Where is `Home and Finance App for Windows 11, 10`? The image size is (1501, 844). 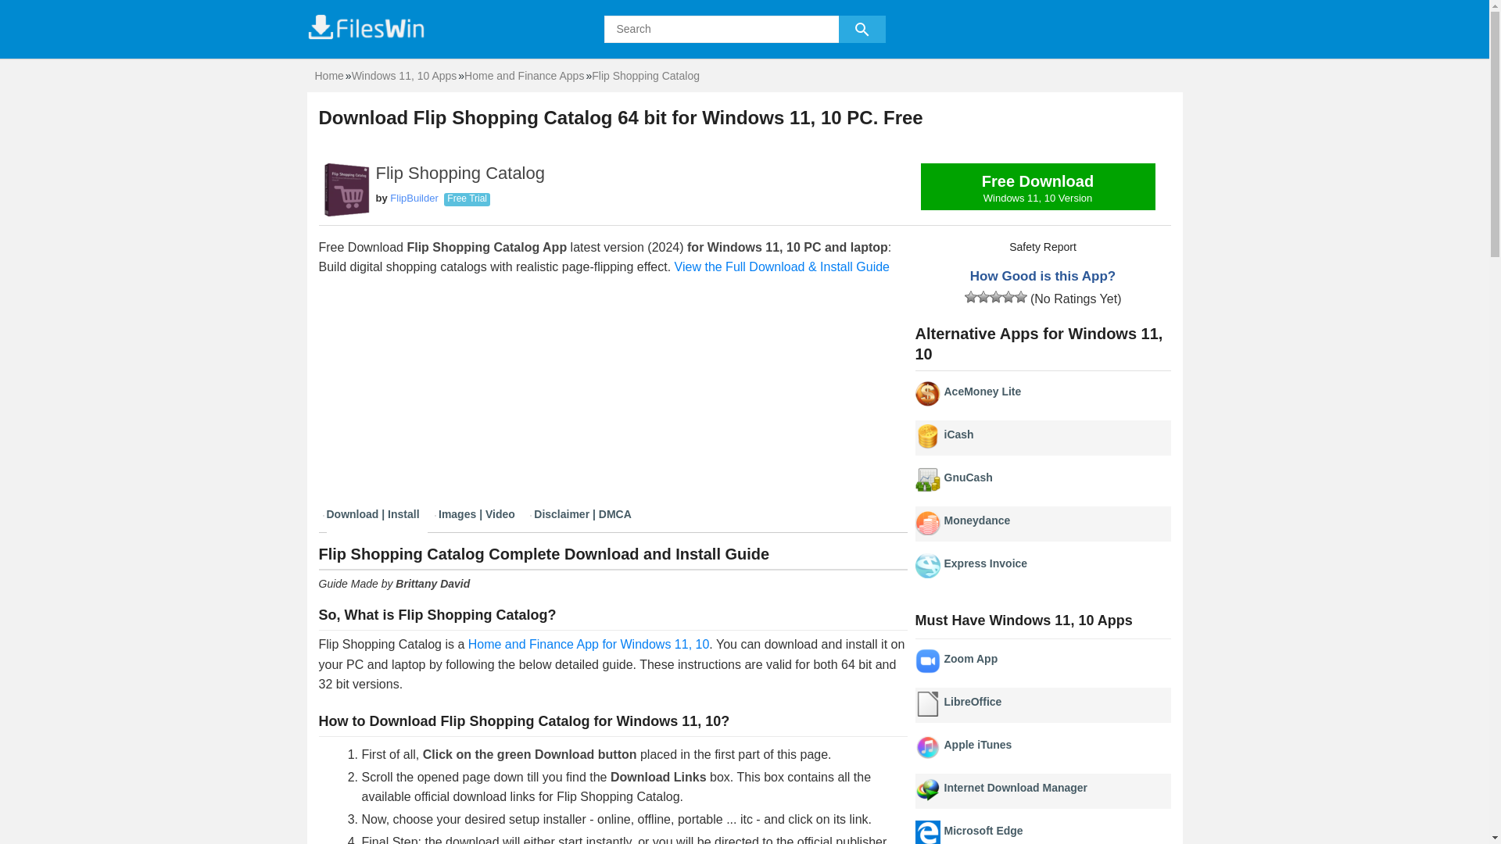 Home and Finance App for Windows 11, 10 is located at coordinates (589, 644).